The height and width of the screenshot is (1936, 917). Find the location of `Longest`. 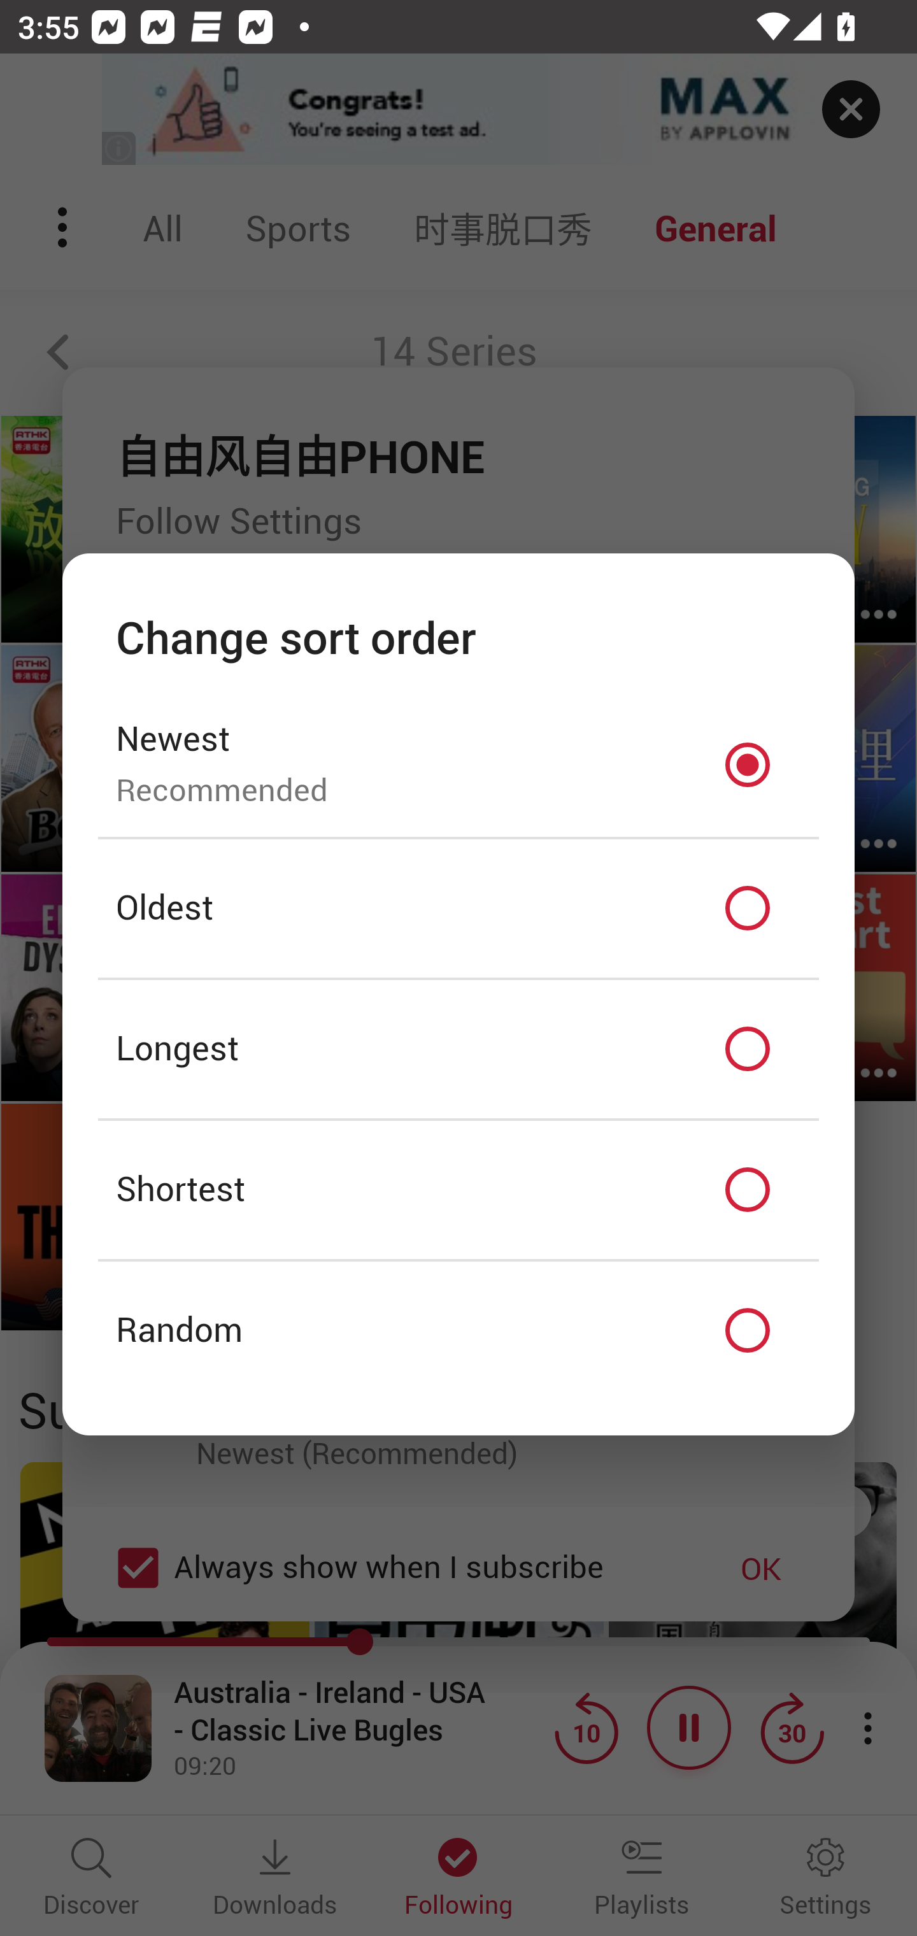

Longest is located at coordinates (458, 1050).